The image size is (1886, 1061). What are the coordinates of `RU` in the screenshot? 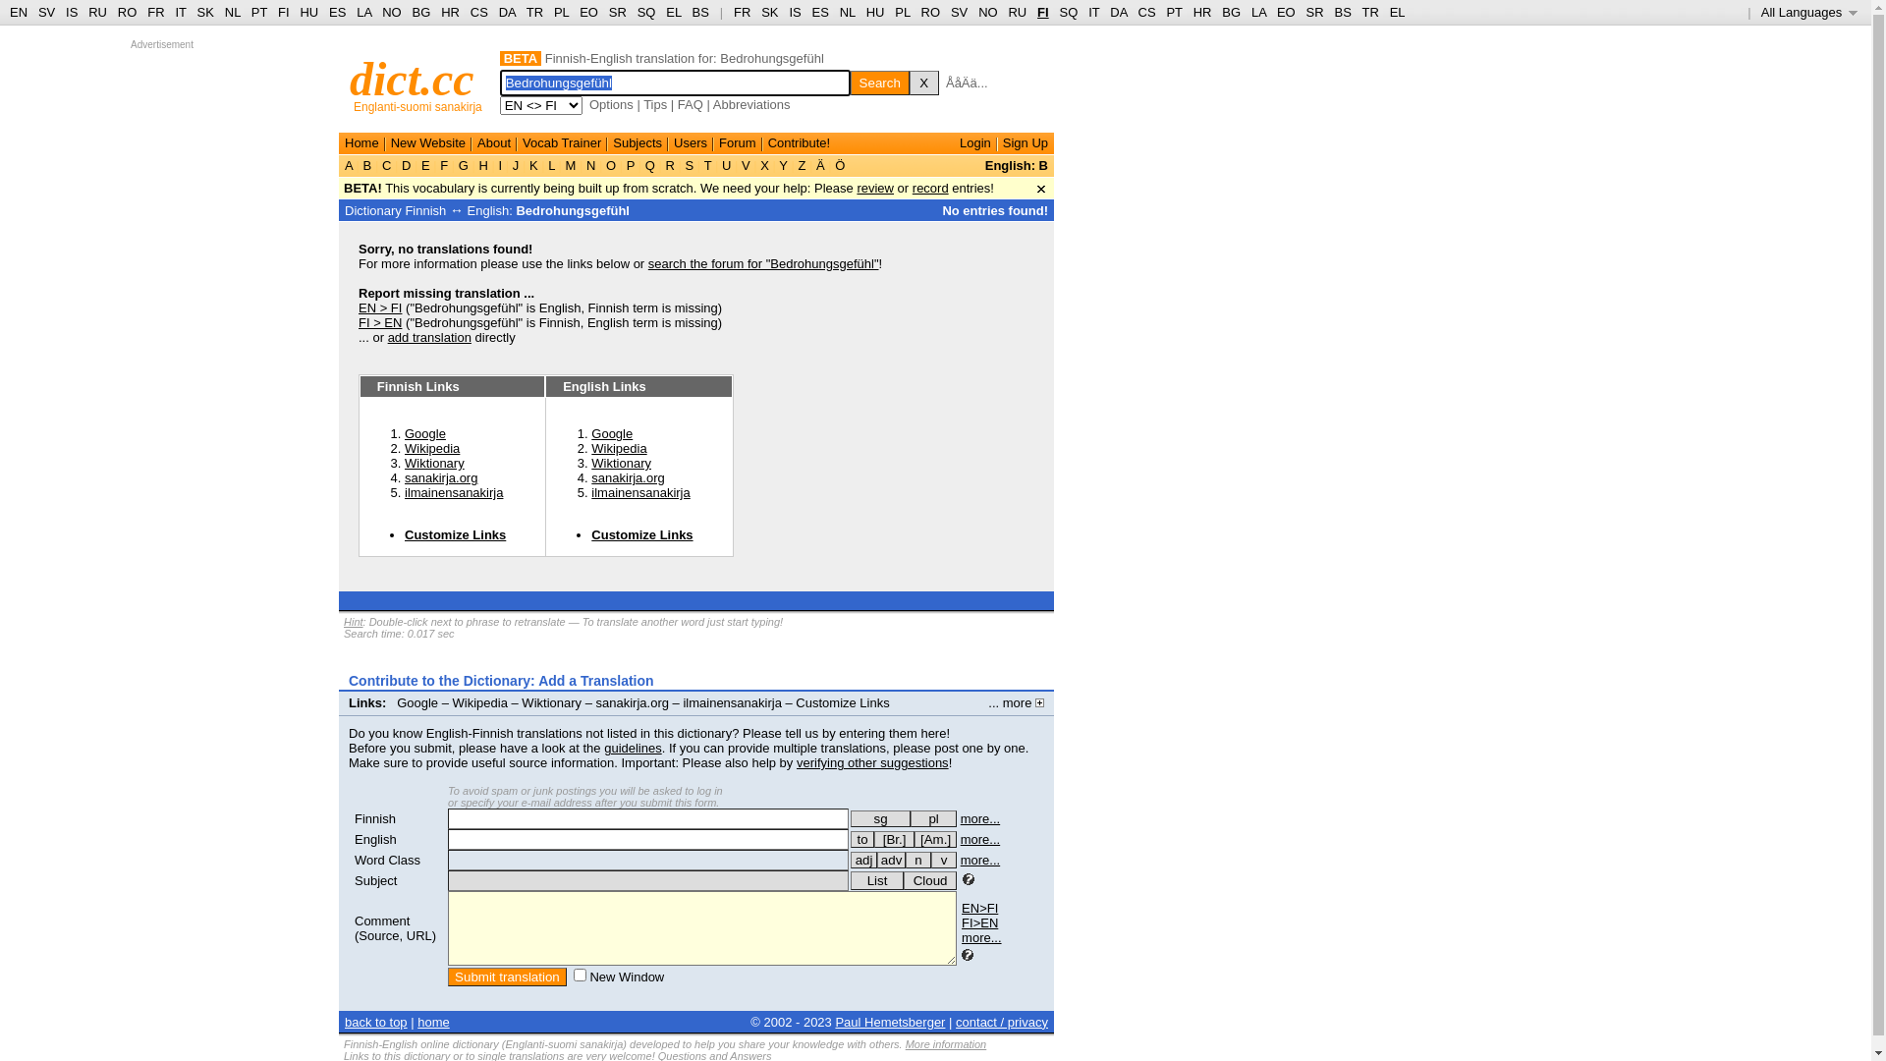 It's located at (1018, 12).